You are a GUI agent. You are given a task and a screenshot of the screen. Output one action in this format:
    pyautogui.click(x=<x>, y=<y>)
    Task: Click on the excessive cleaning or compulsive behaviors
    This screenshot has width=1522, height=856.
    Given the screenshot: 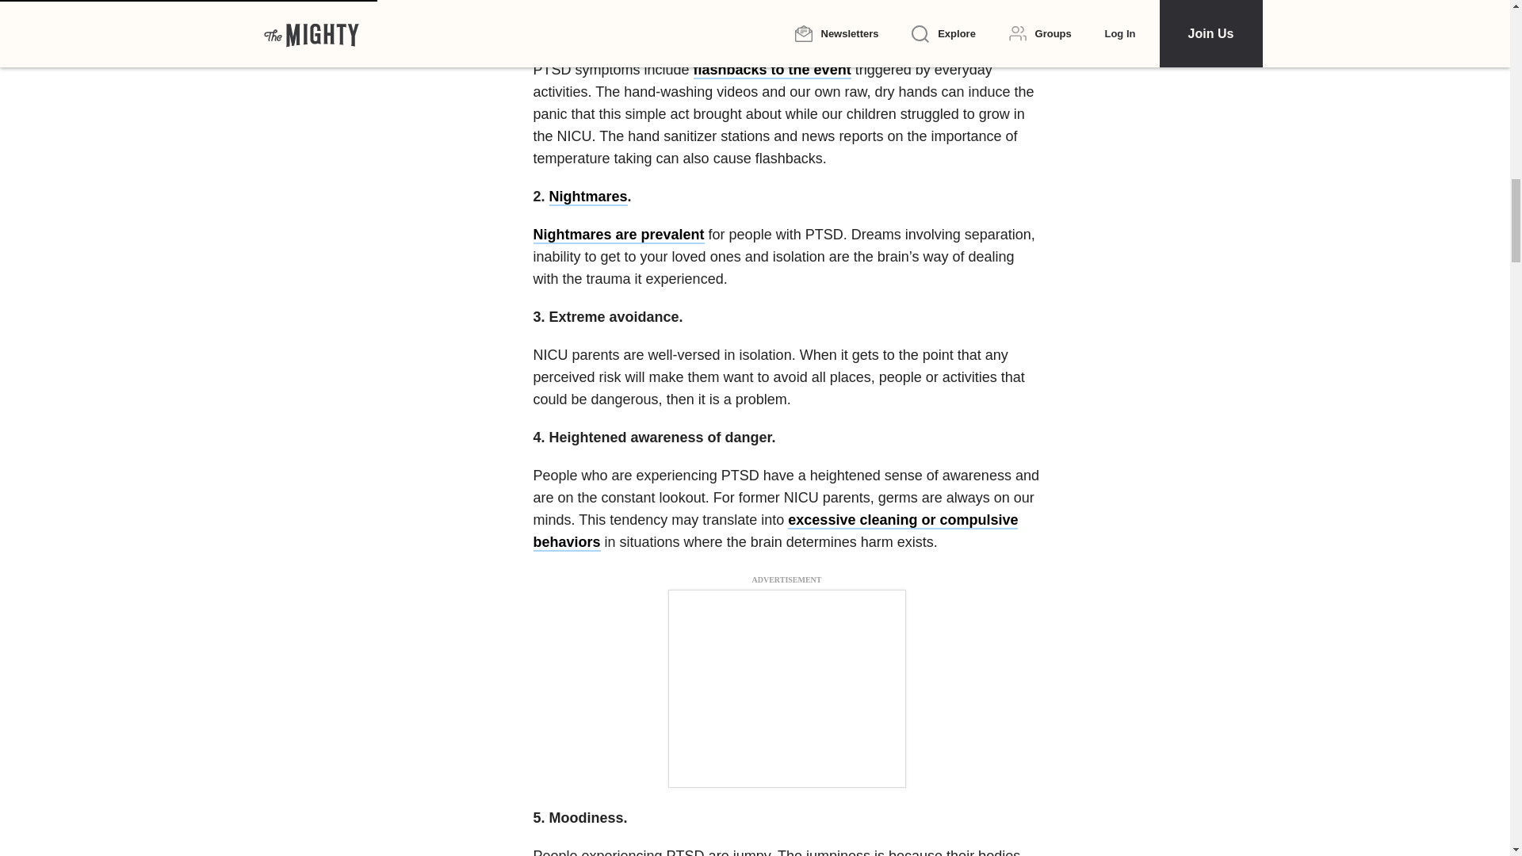 What is the action you would take?
    pyautogui.click(x=775, y=531)
    